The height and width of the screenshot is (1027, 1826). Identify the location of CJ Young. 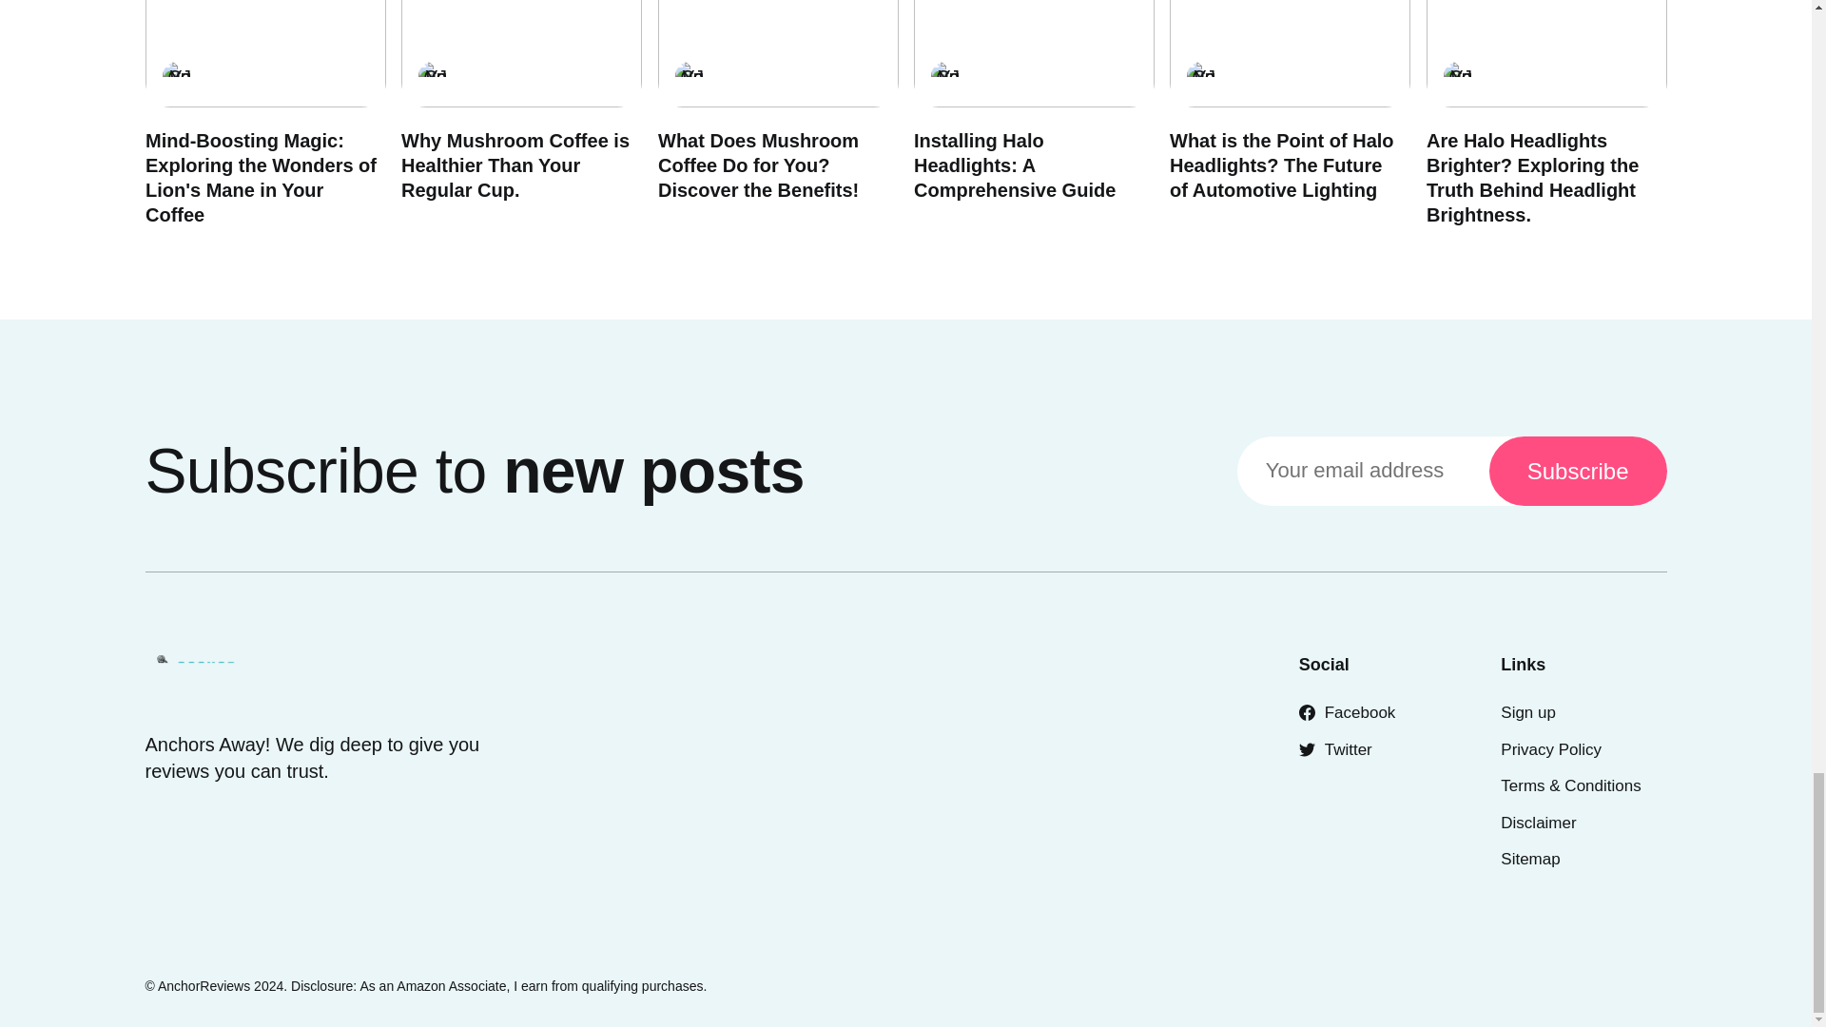
(689, 76).